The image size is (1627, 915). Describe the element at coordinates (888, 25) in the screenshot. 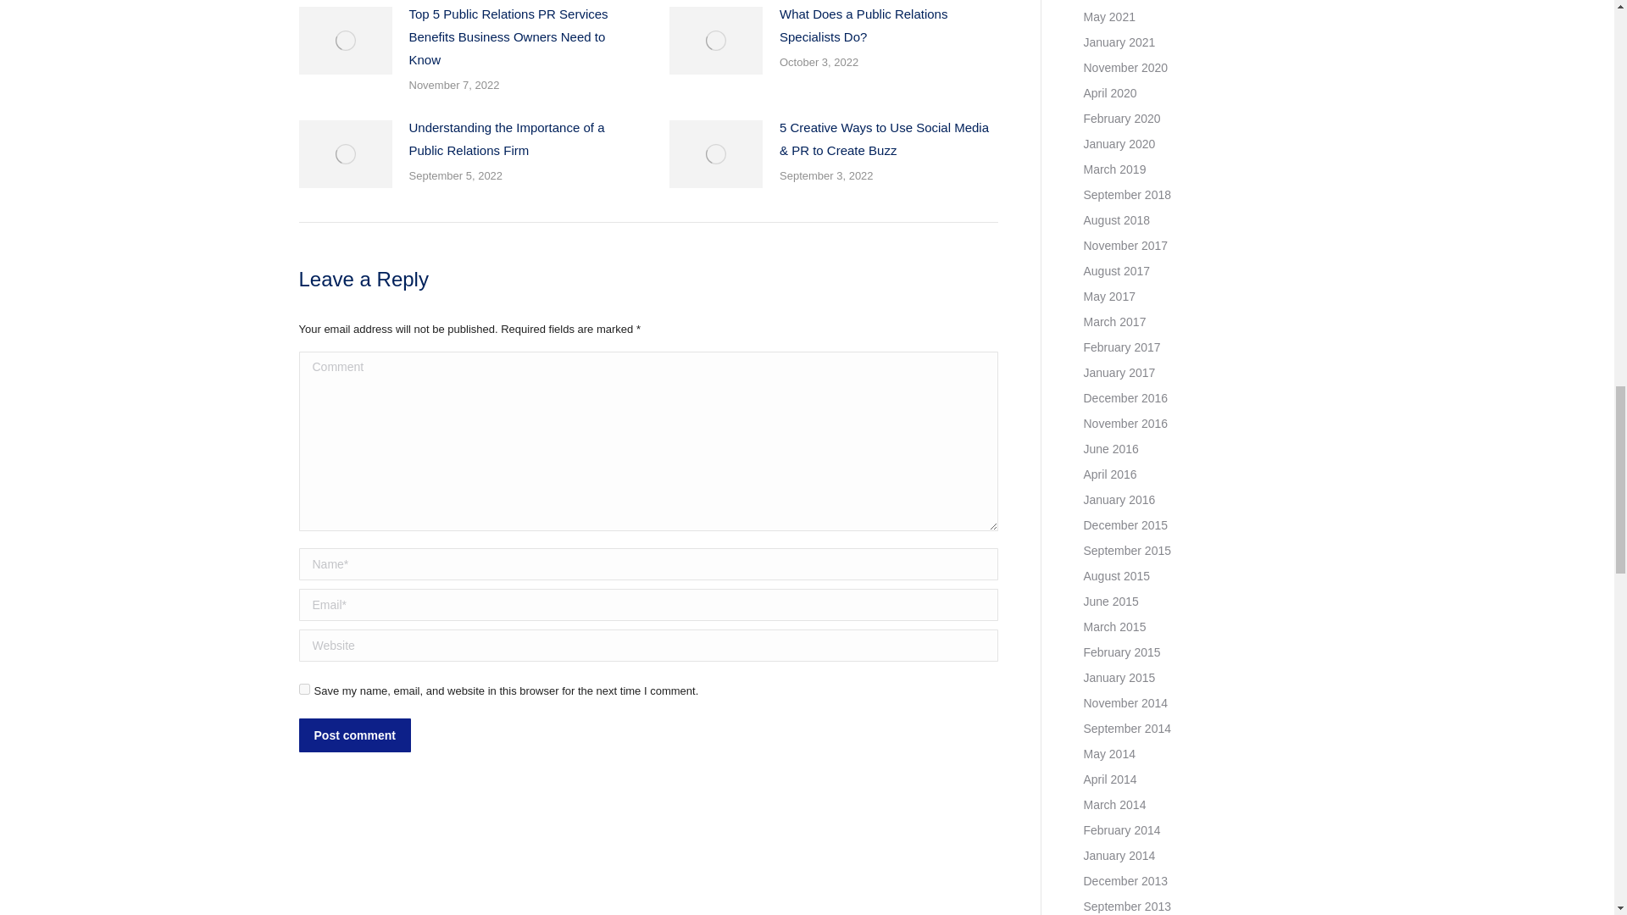

I see `What Does a Public Relations Specialists Do?` at that location.